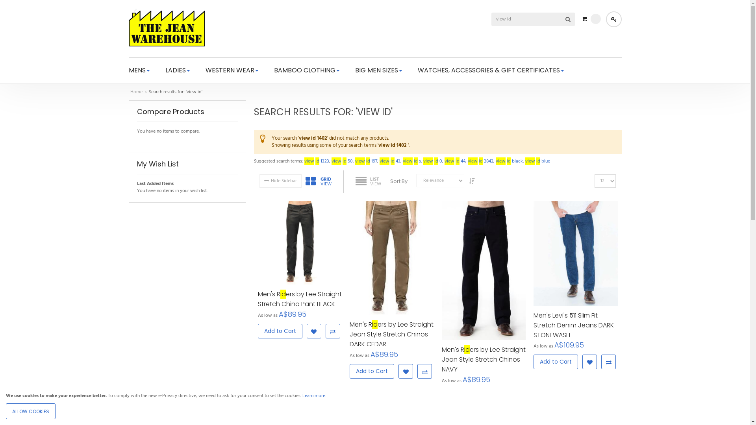 Image resolution: width=756 pixels, height=425 pixels. What do you see at coordinates (538, 161) in the screenshot?
I see `view id blue` at bounding box center [538, 161].